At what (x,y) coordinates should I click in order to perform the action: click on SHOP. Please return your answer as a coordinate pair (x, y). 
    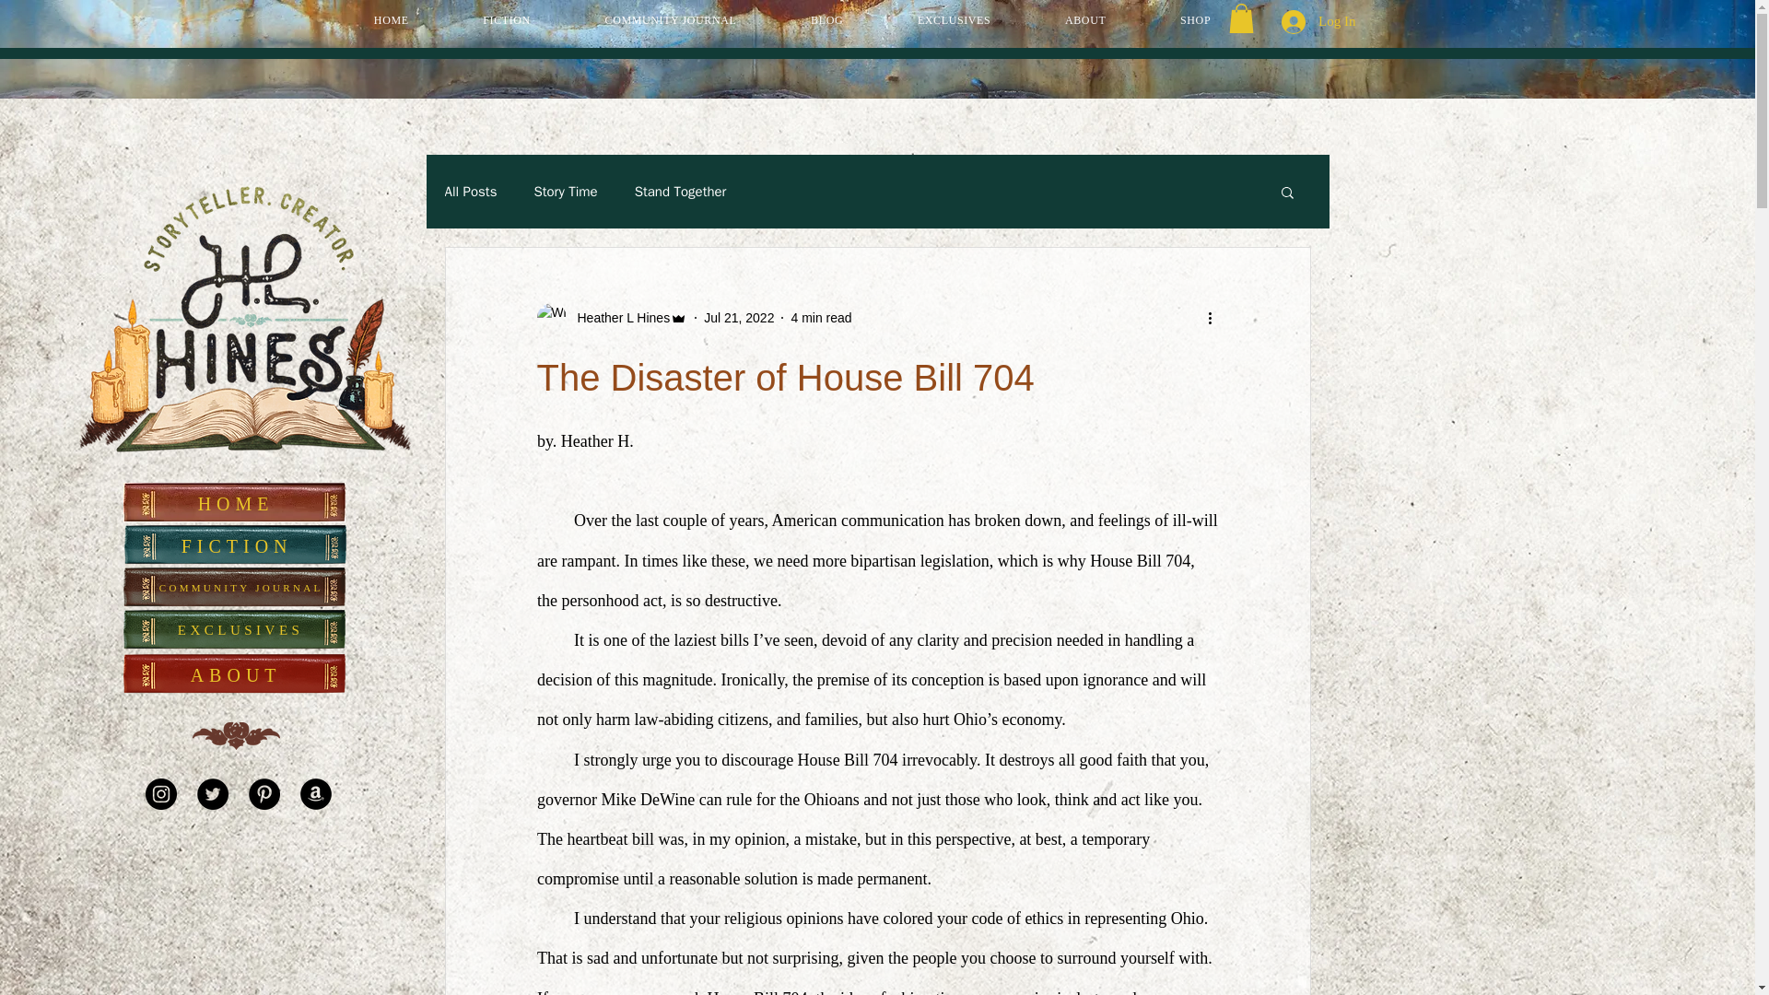
    Looking at the image, I should click on (1196, 20).